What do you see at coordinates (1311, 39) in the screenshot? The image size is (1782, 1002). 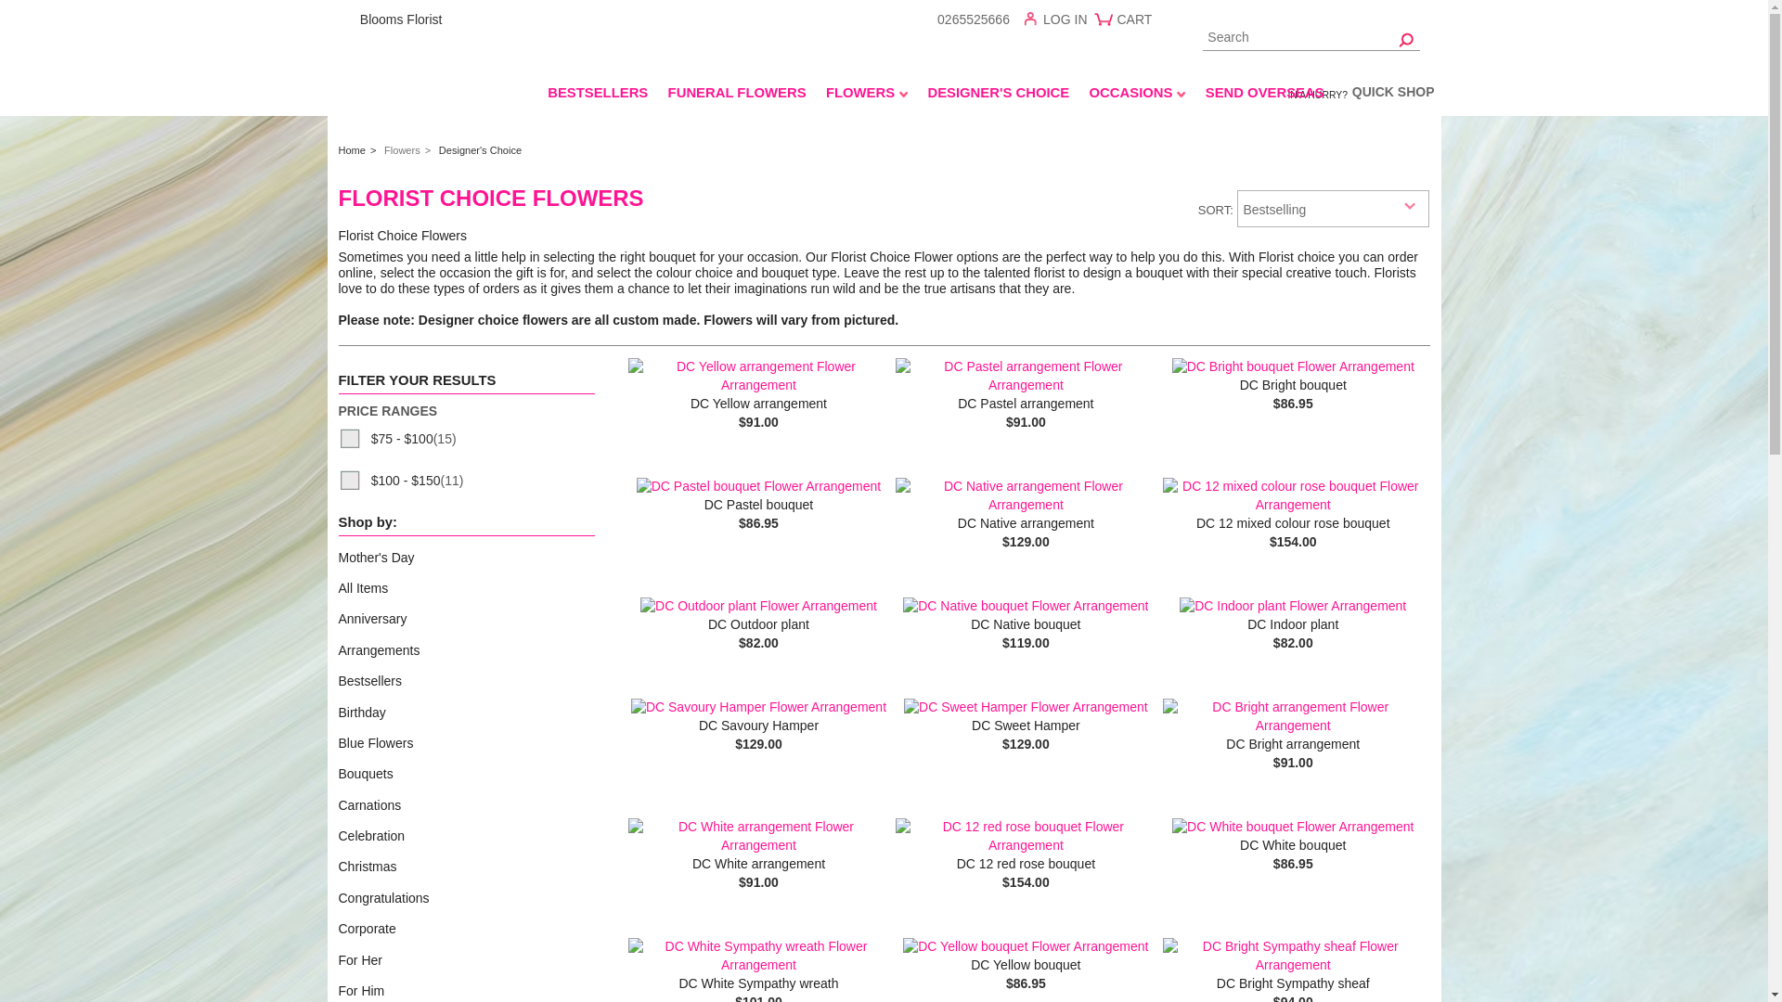 I see `Search` at bounding box center [1311, 39].